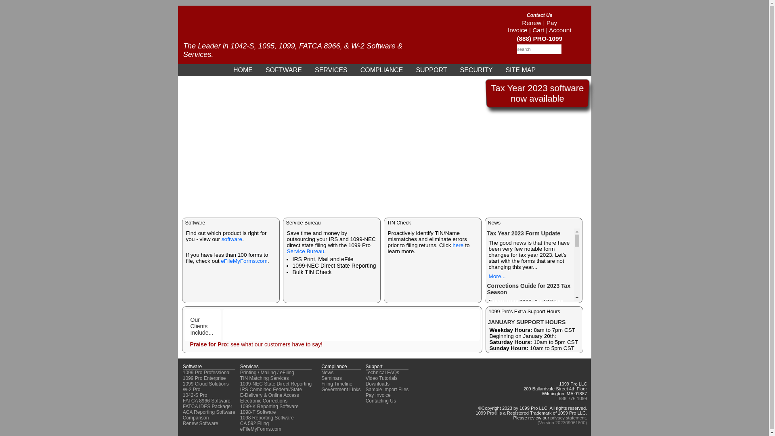 The image size is (775, 436). Describe the element at coordinates (267, 418) in the screenshot. I see `1098 Reporting Software` at that location.